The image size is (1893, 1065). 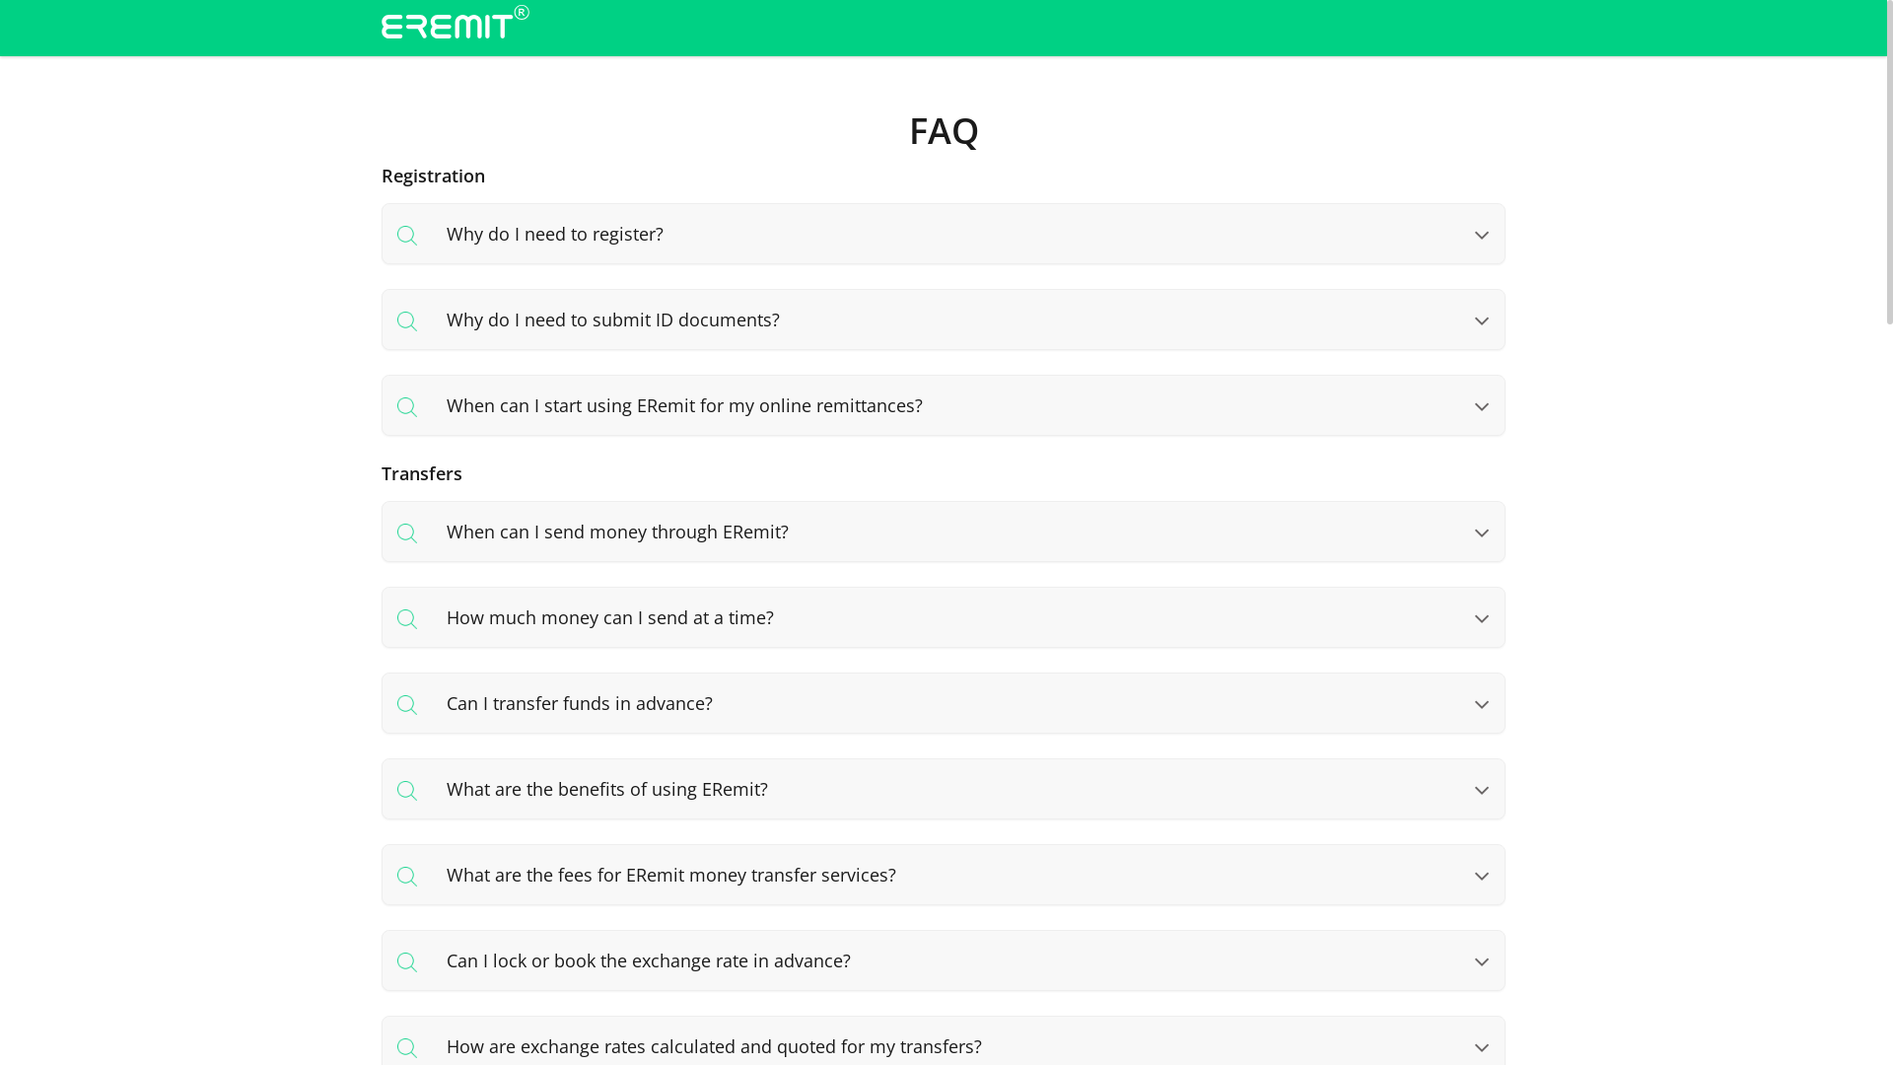 What do you see at coordinates (944, 408) in the screenshot?
I see `When can I start using ERemit for my online remittances?` at bounding box center [944, 408].